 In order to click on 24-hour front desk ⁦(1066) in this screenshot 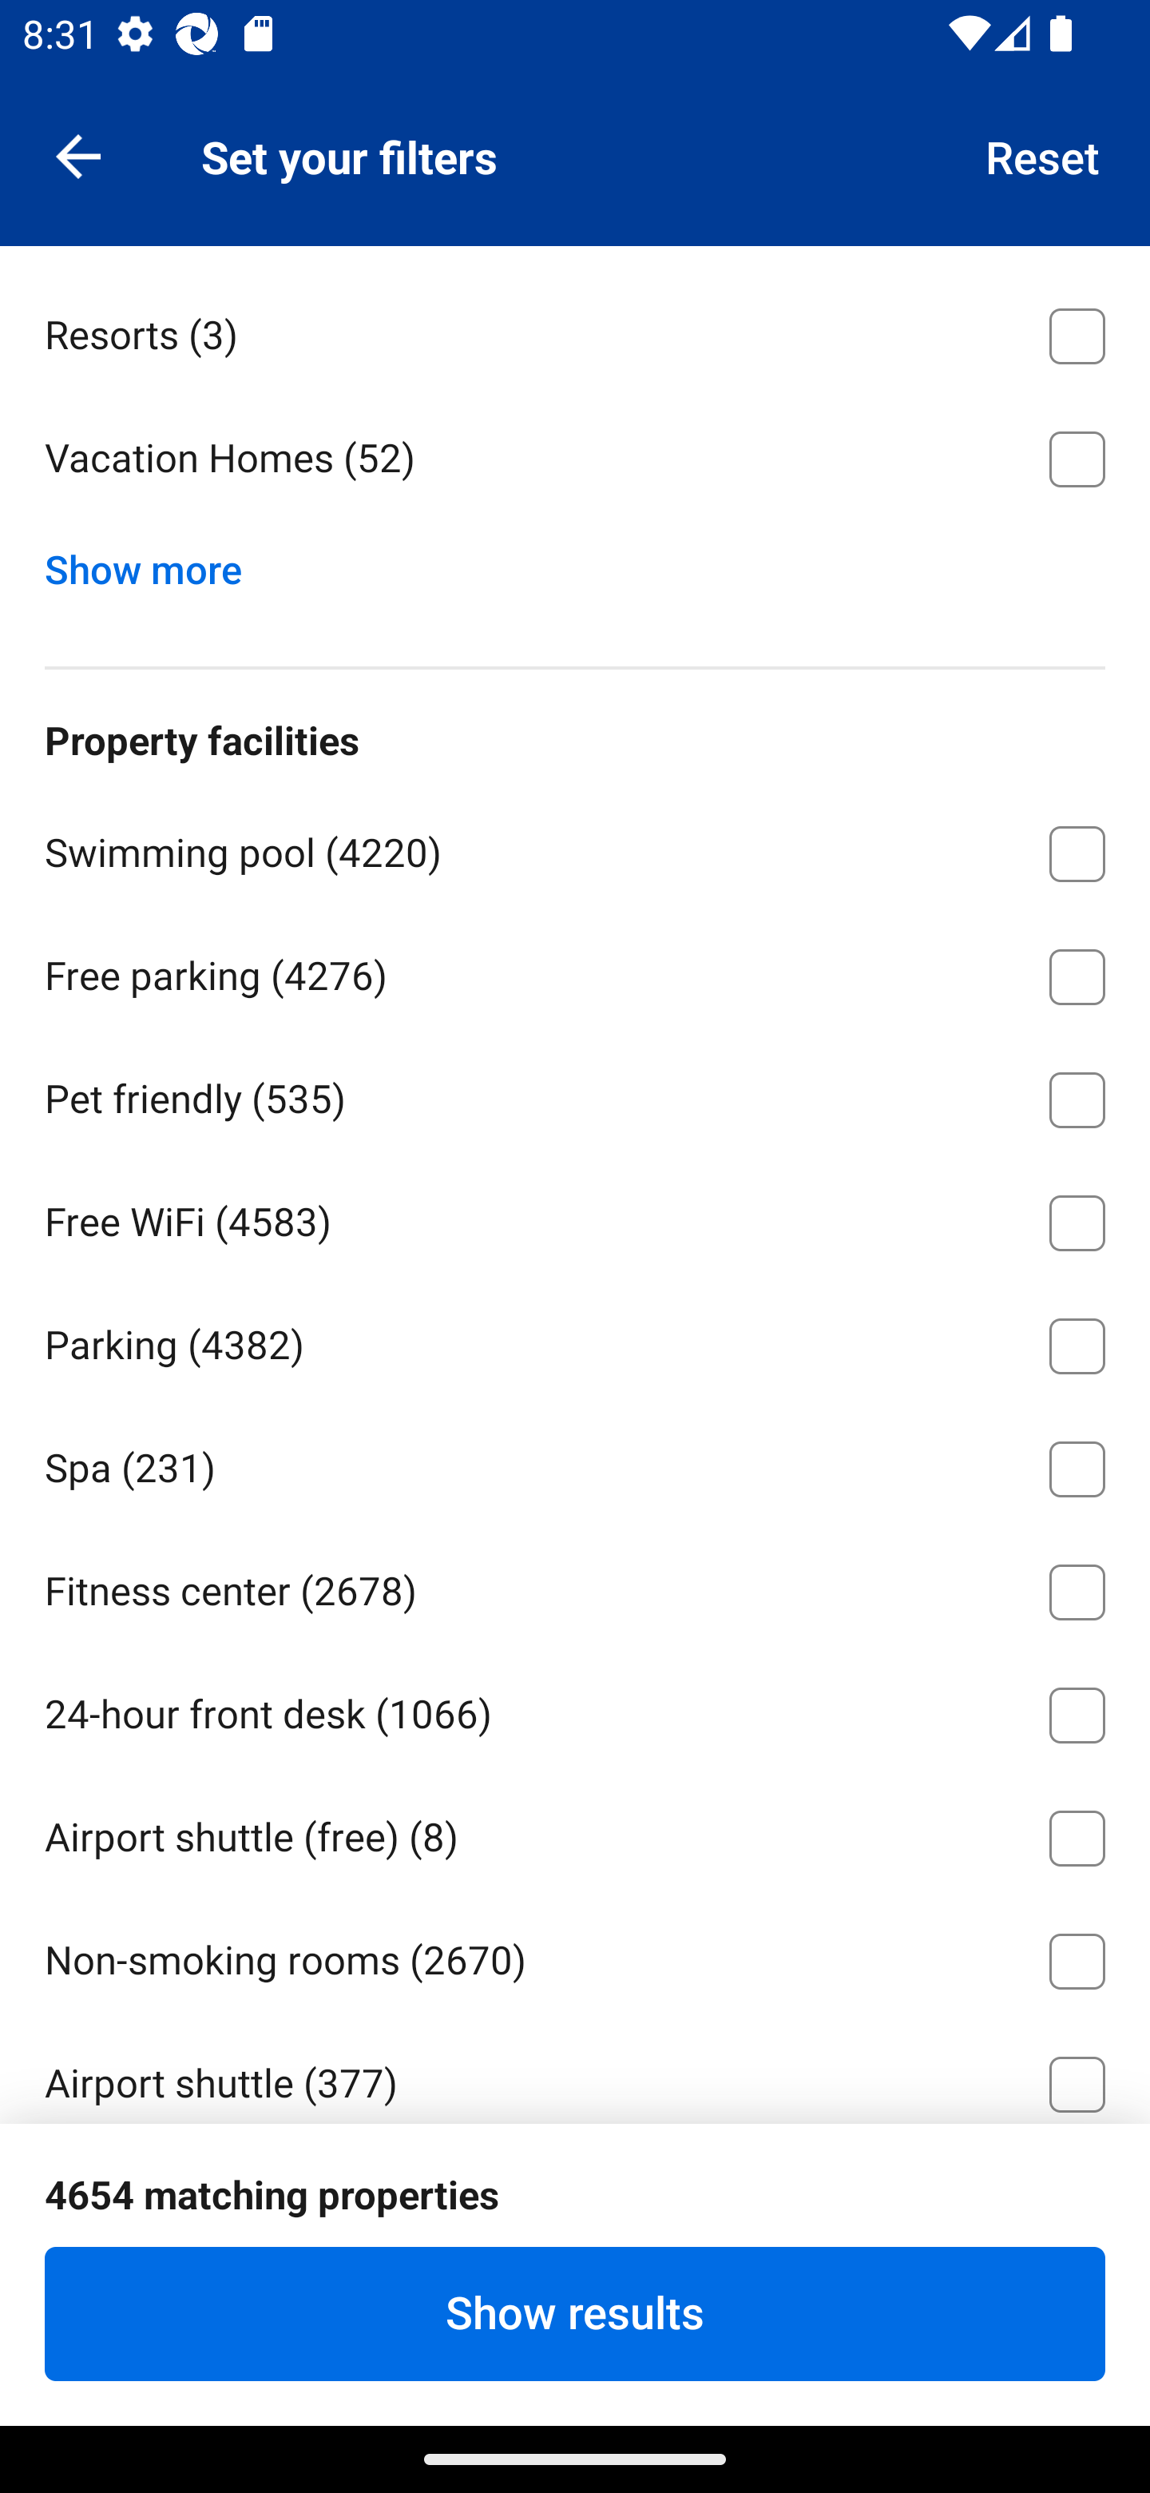, I will do `click(575, 1710)`.